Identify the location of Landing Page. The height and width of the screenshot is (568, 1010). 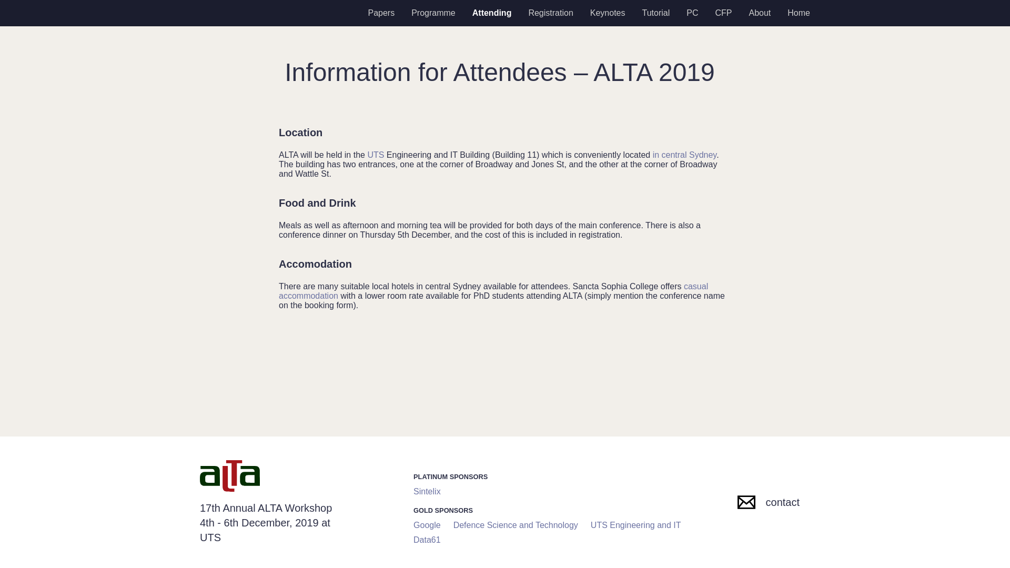
(799, 13).